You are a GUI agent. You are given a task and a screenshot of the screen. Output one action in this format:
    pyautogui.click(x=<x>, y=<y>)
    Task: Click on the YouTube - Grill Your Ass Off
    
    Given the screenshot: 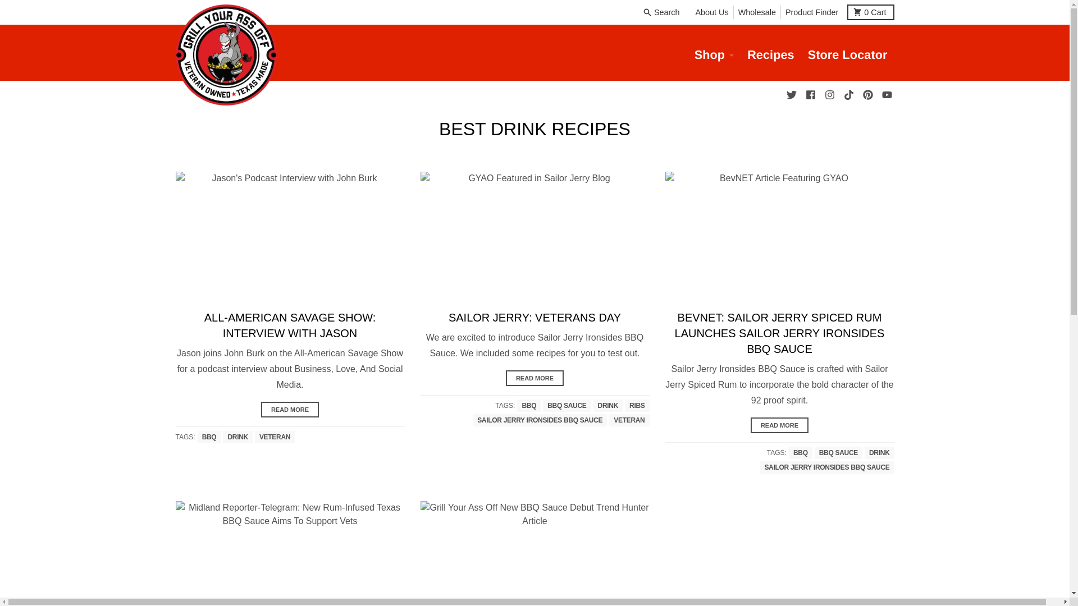 What is the action you would take?
    pyautogui.click(x=870, y=12)
    